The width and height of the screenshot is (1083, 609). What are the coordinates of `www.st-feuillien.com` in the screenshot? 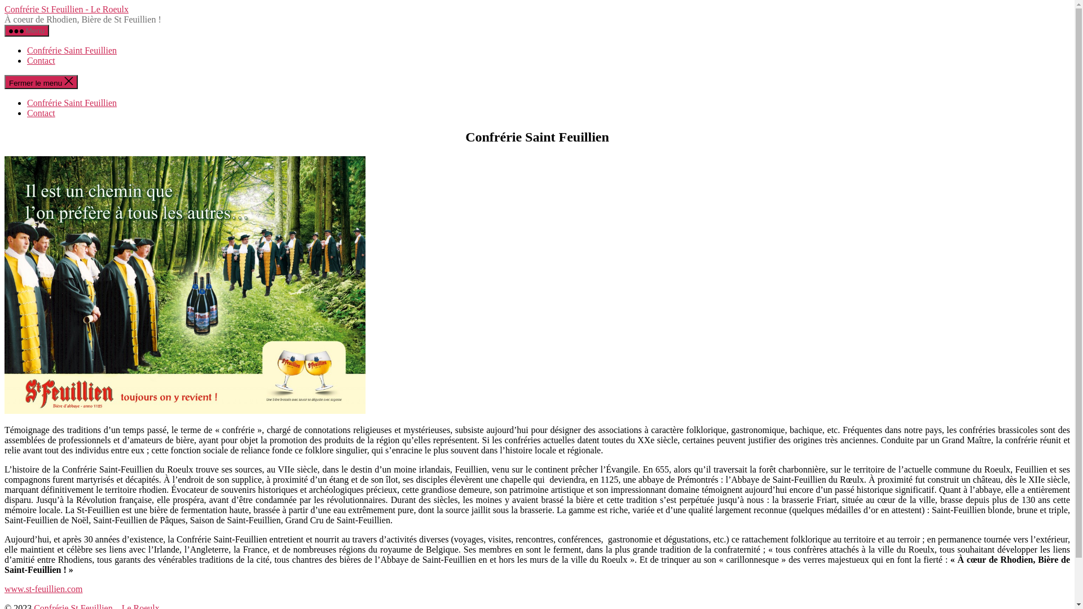 It's located at (43, 589).